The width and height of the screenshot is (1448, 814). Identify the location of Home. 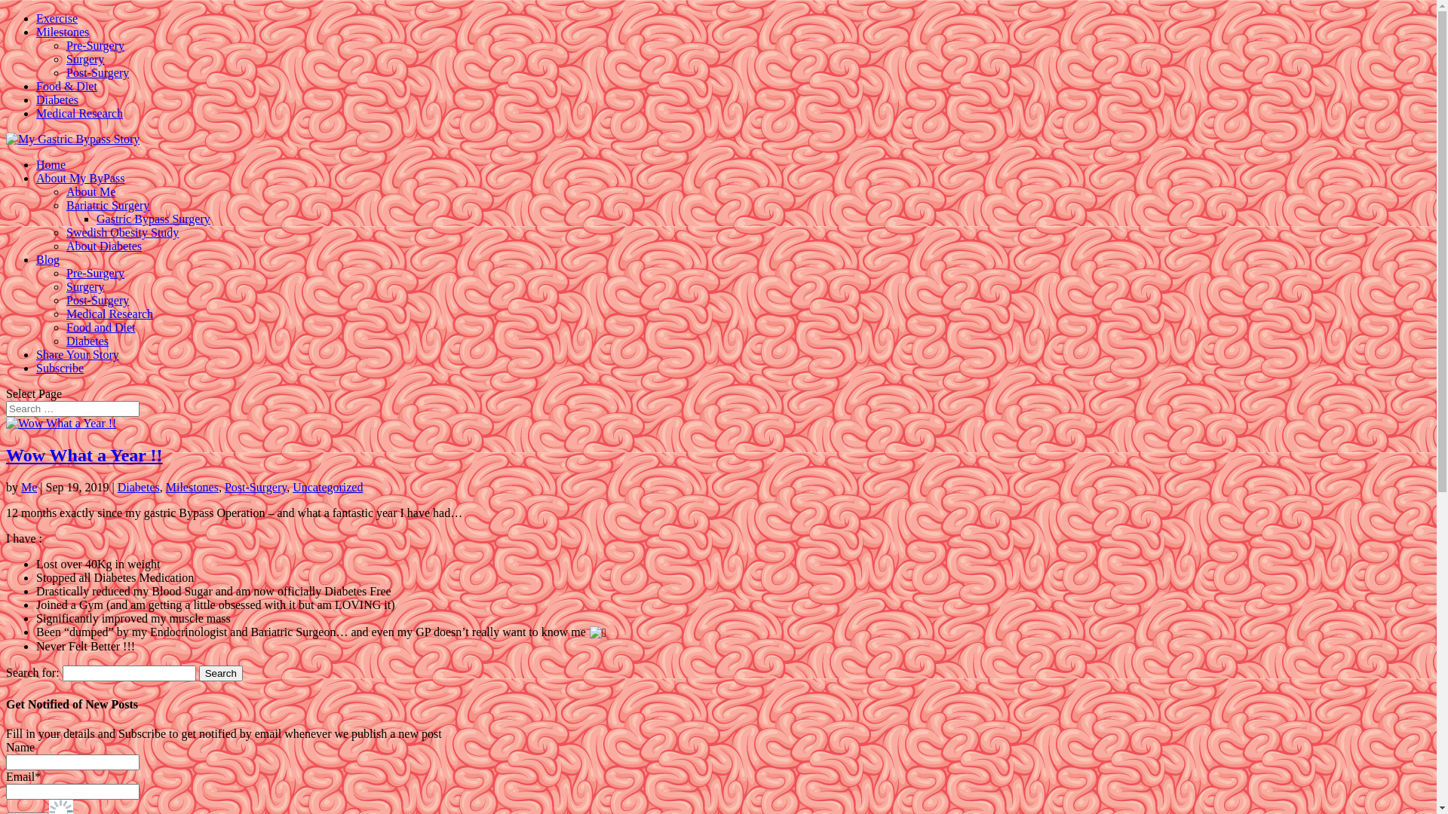
(51, 164).